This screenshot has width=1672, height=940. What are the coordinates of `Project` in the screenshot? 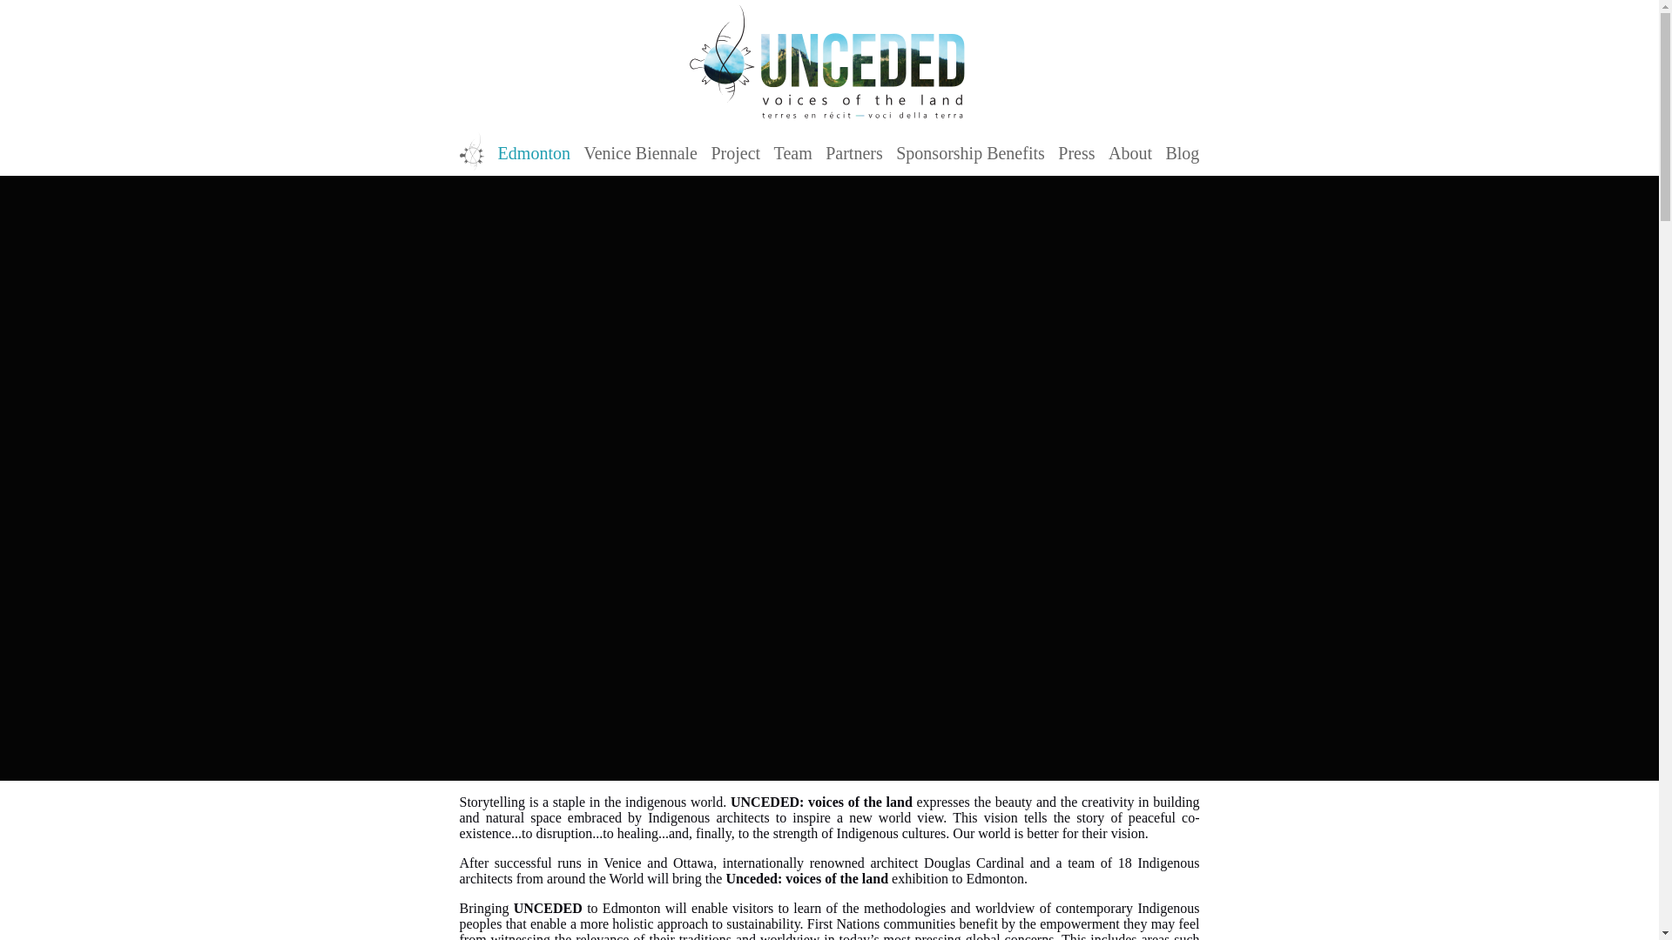 It's located at (735, 152).